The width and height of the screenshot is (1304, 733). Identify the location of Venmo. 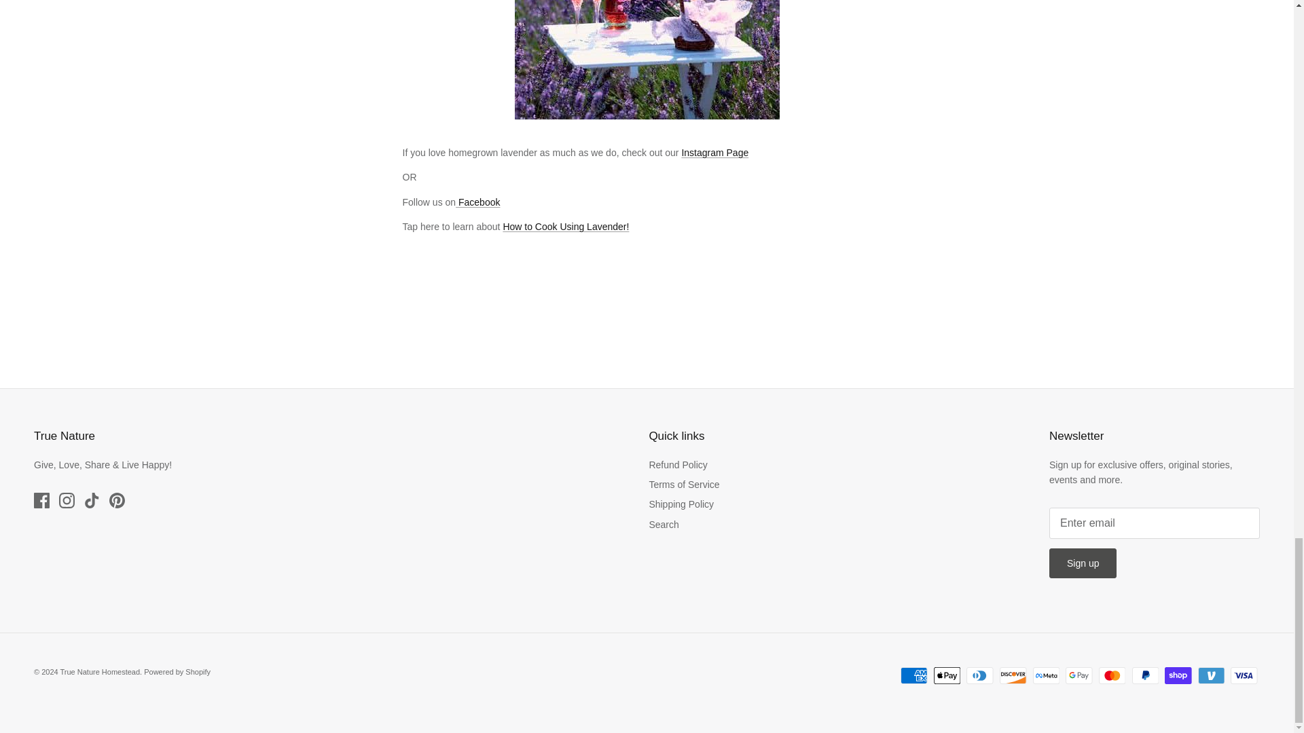
(1211, 675).